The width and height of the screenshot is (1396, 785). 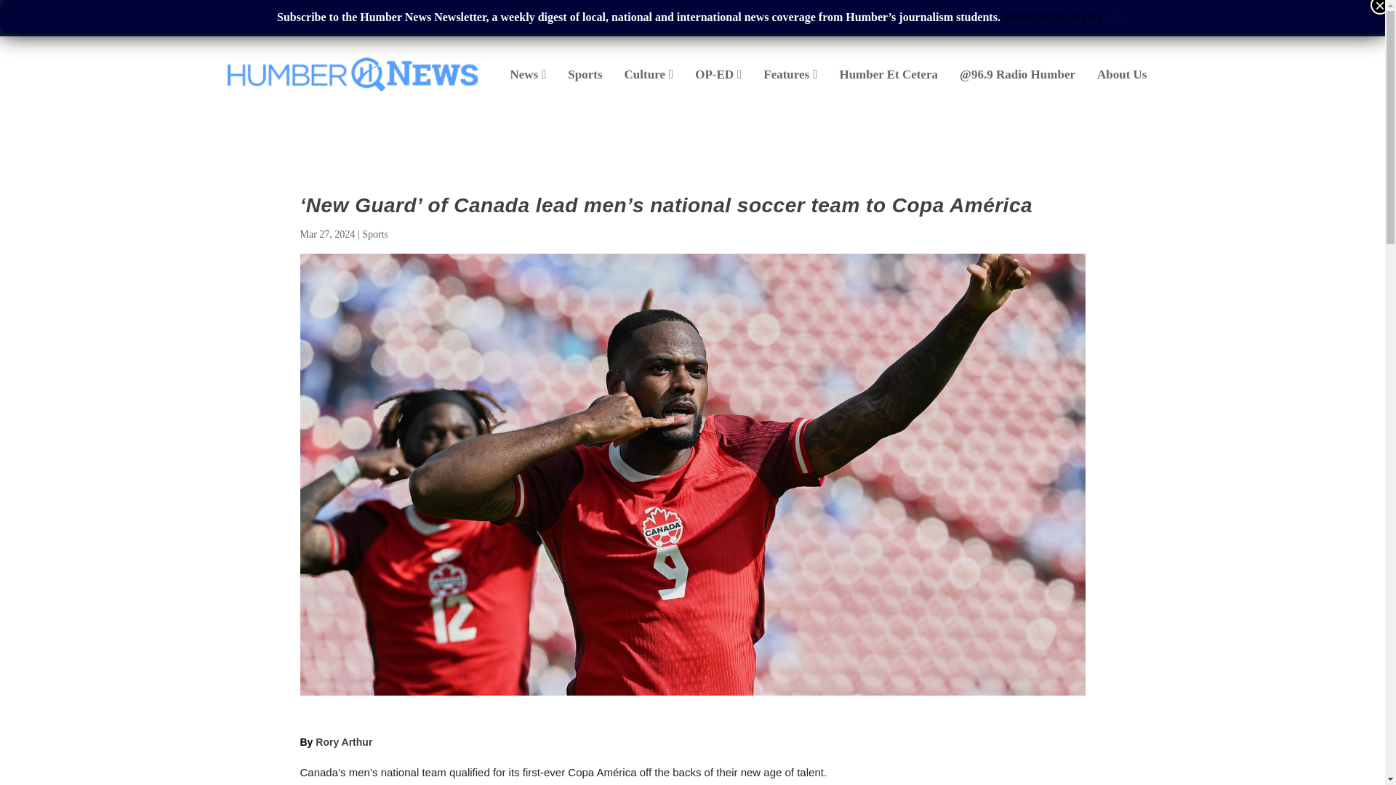 I want to click on OP-ED, so click(x=718, y=91).